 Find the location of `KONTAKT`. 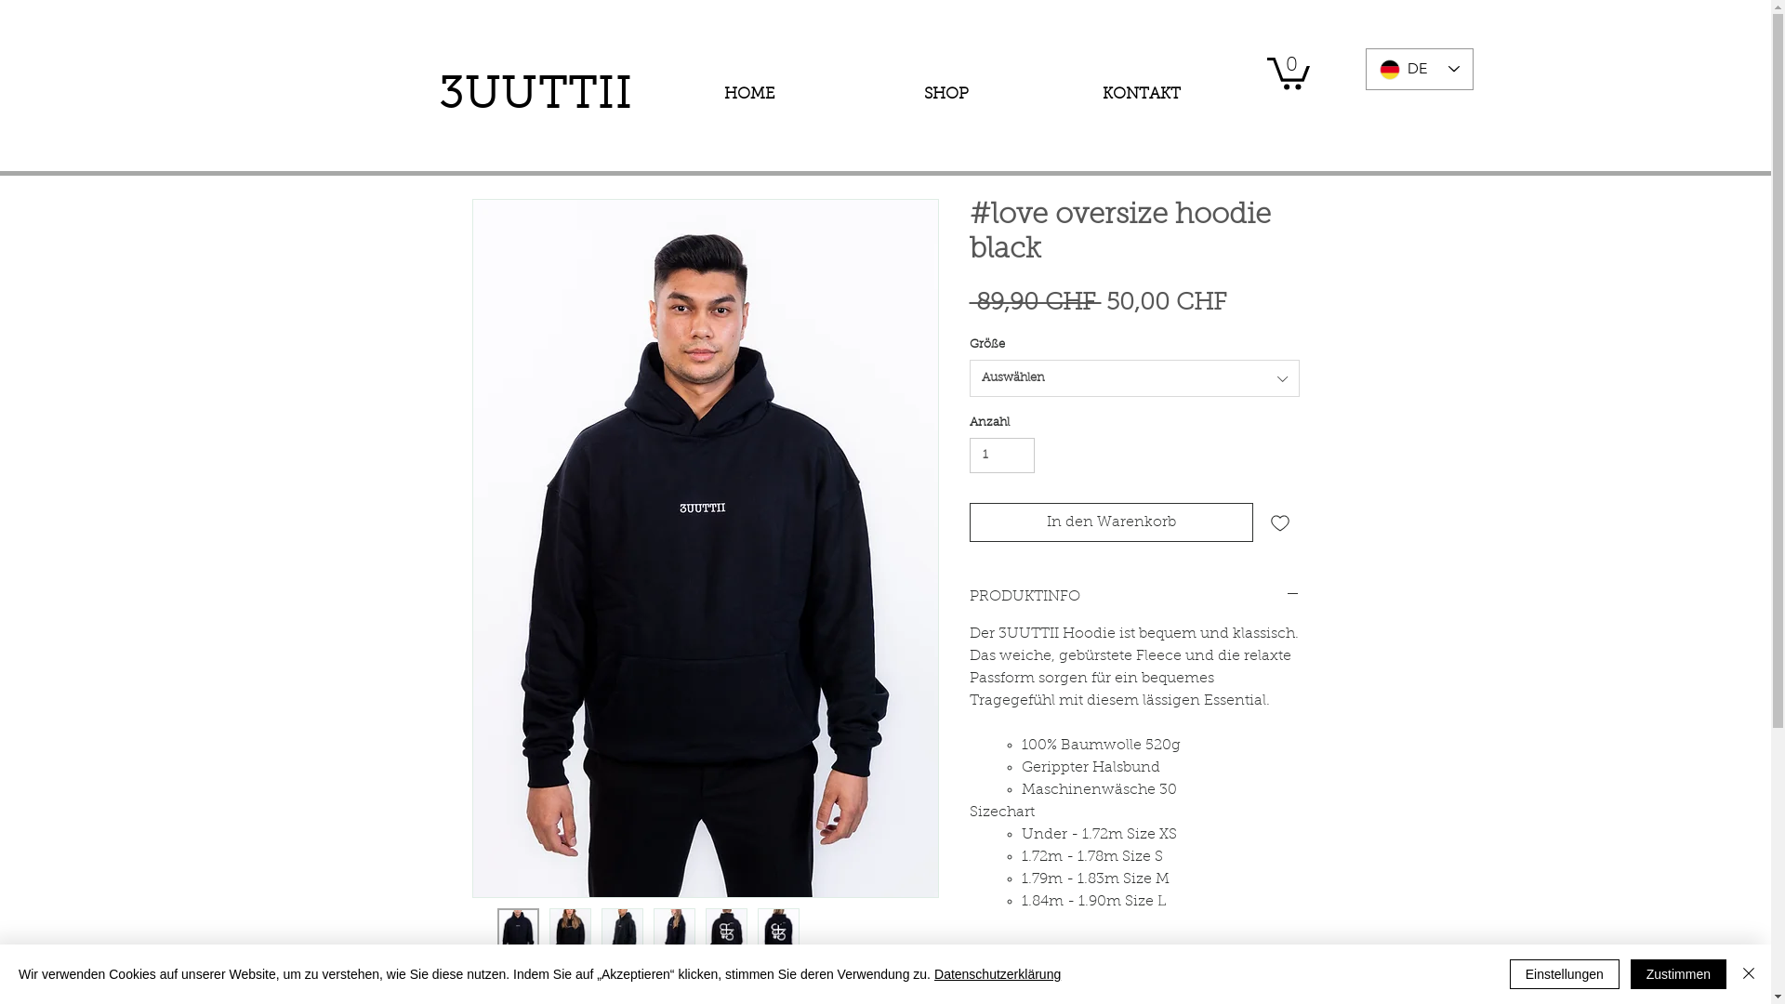

KONTAKT is located at coordinates (1141, 95).